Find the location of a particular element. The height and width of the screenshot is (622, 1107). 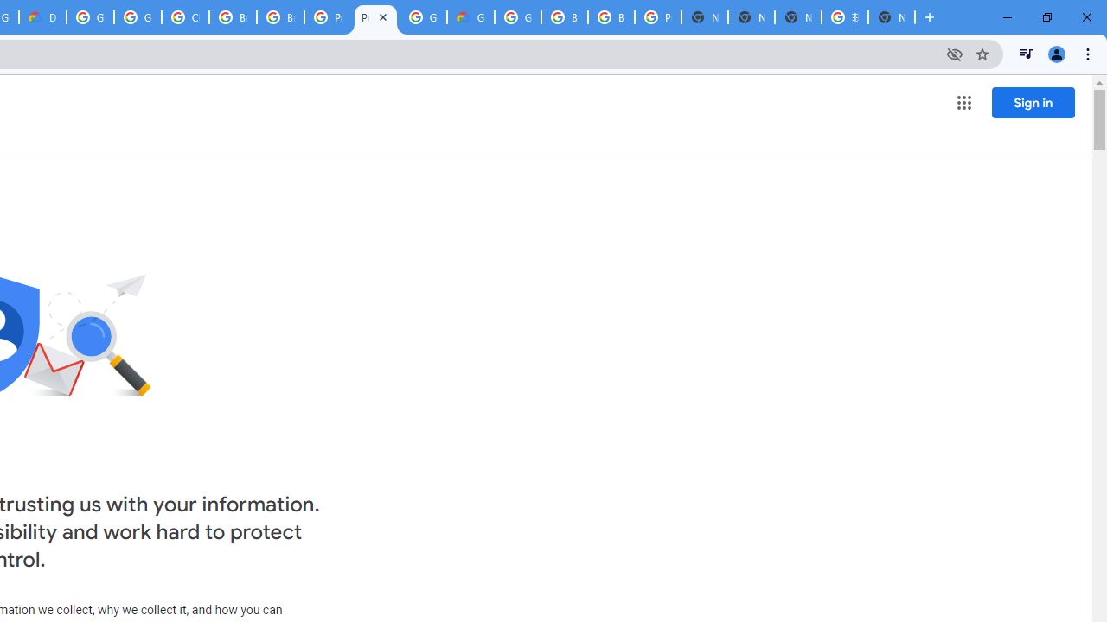

Google Cloud Platform is located at coordinates (90, 17).